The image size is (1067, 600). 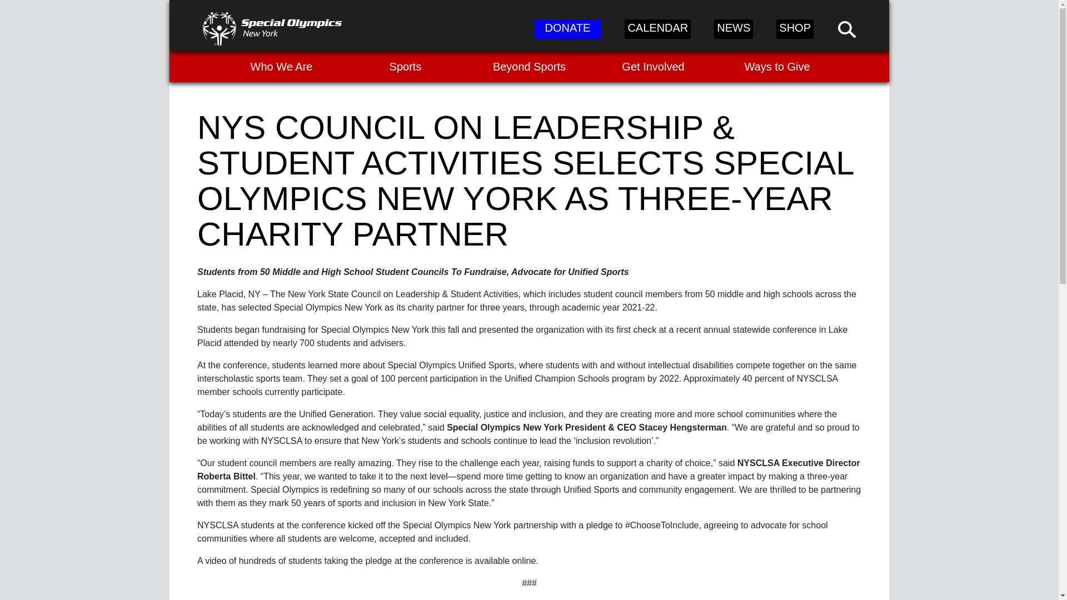 I want to click on Get Involved, so click(x=652, y=66).